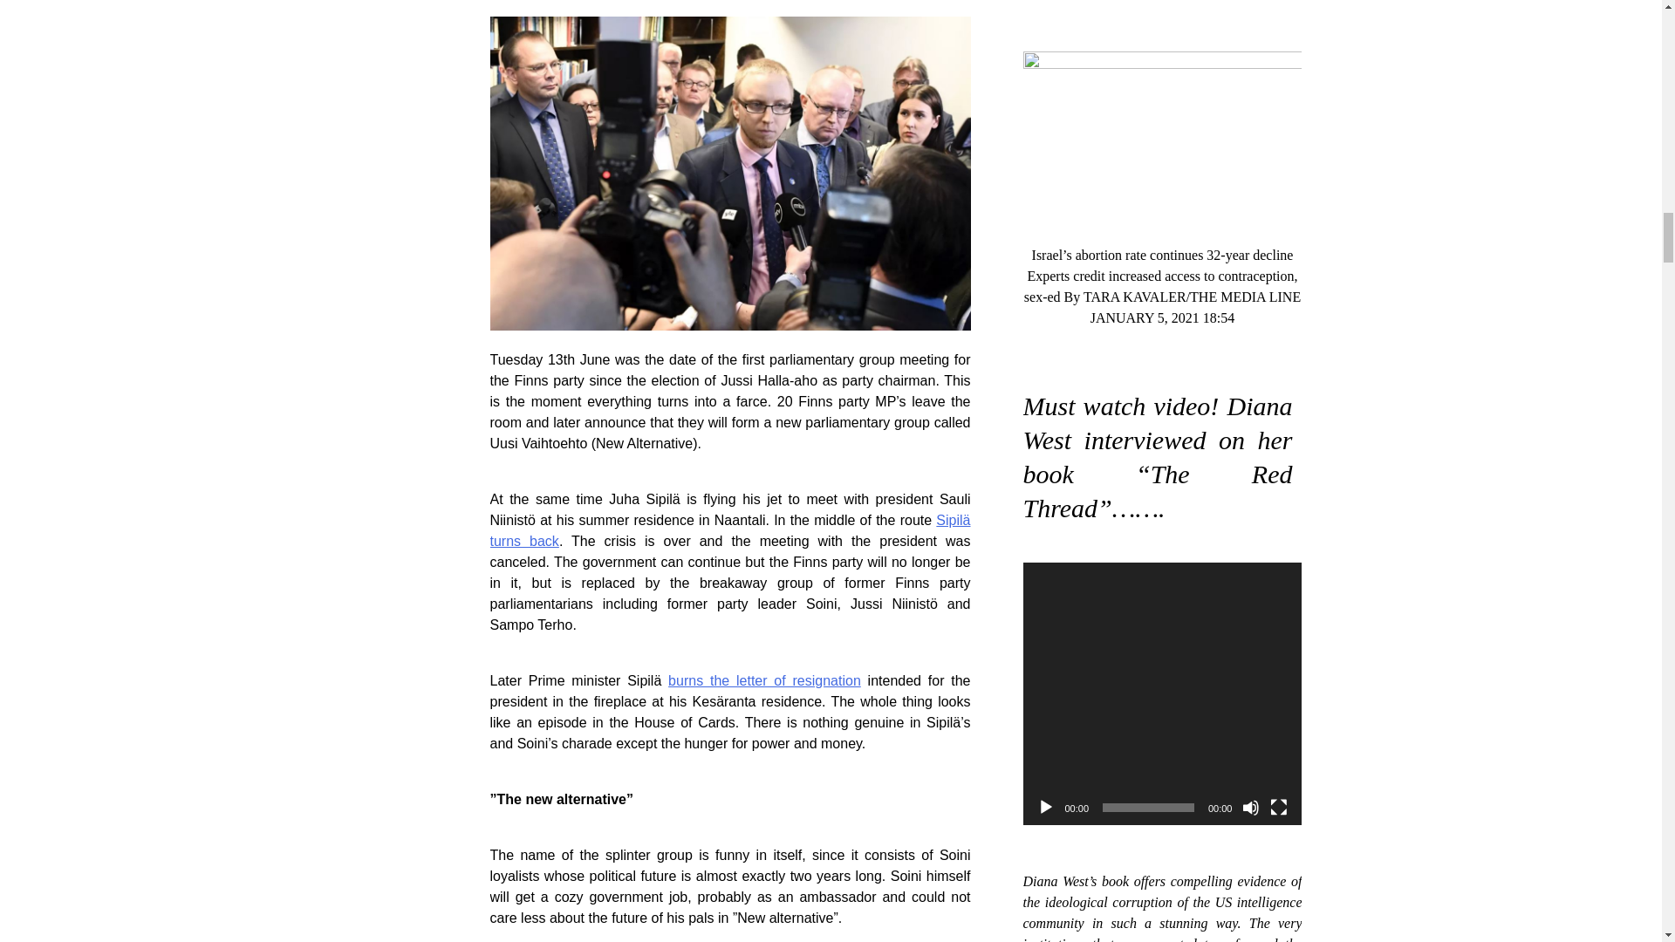 This screenshot has height=942, width=1675. I want to click on Fullscreen, so click(1279, 808).